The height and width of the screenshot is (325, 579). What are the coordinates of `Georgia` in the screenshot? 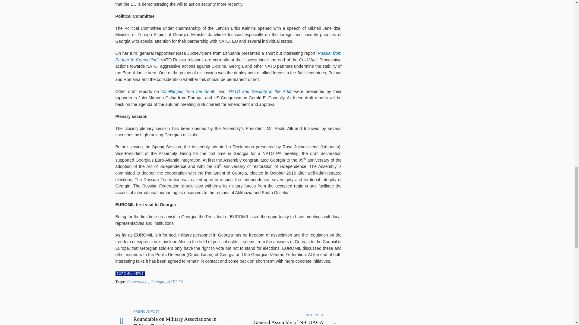 It's located at (130, 274).